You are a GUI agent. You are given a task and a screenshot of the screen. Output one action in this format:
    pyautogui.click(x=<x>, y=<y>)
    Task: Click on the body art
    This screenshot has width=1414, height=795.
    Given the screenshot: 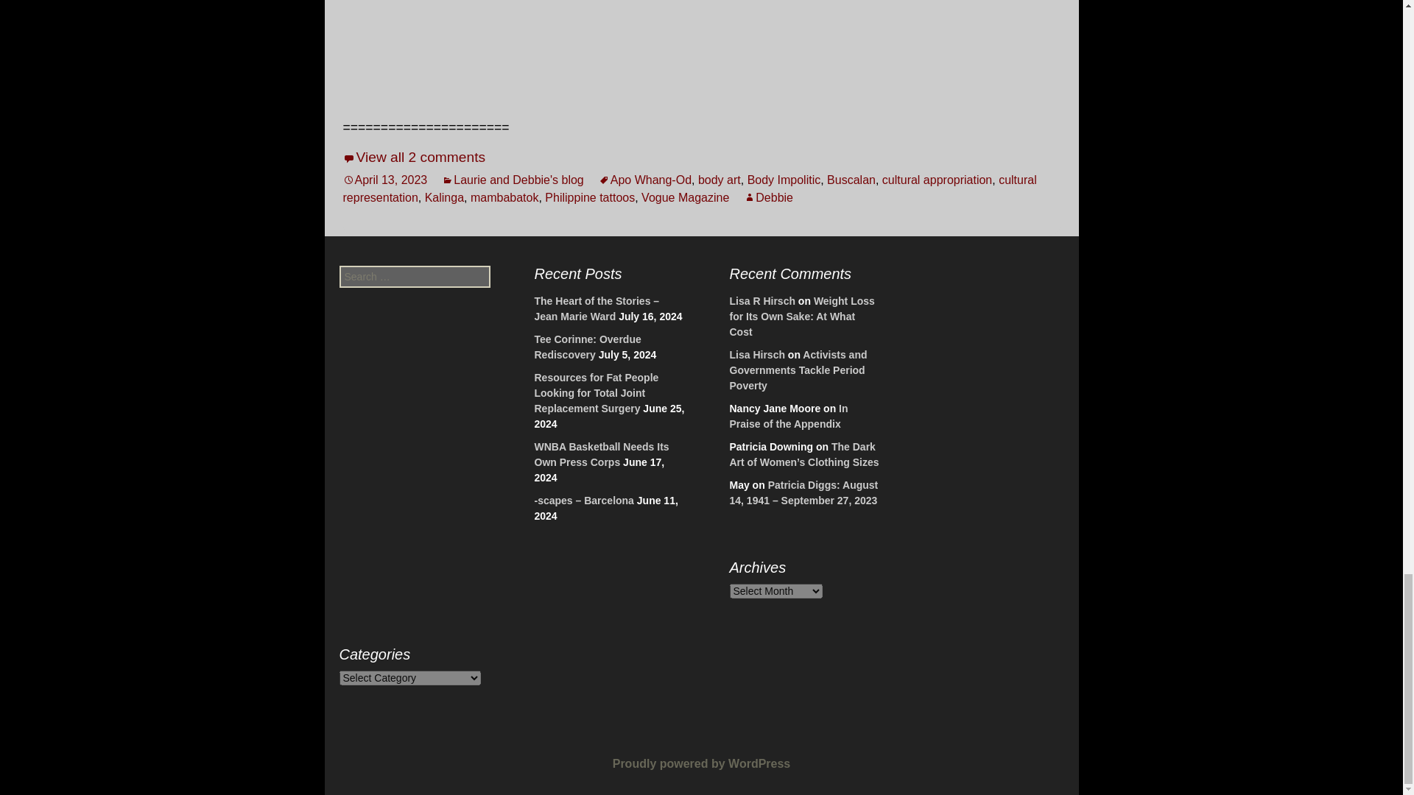 What is the action you would take?
    pyautogui.click(x=720, y=180)
    